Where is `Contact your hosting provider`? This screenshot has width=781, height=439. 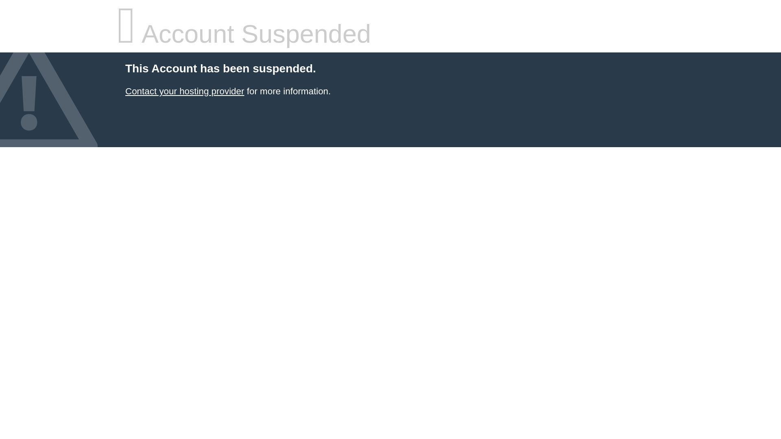 Contact your hosting provider is located at coordinates (184, 91).